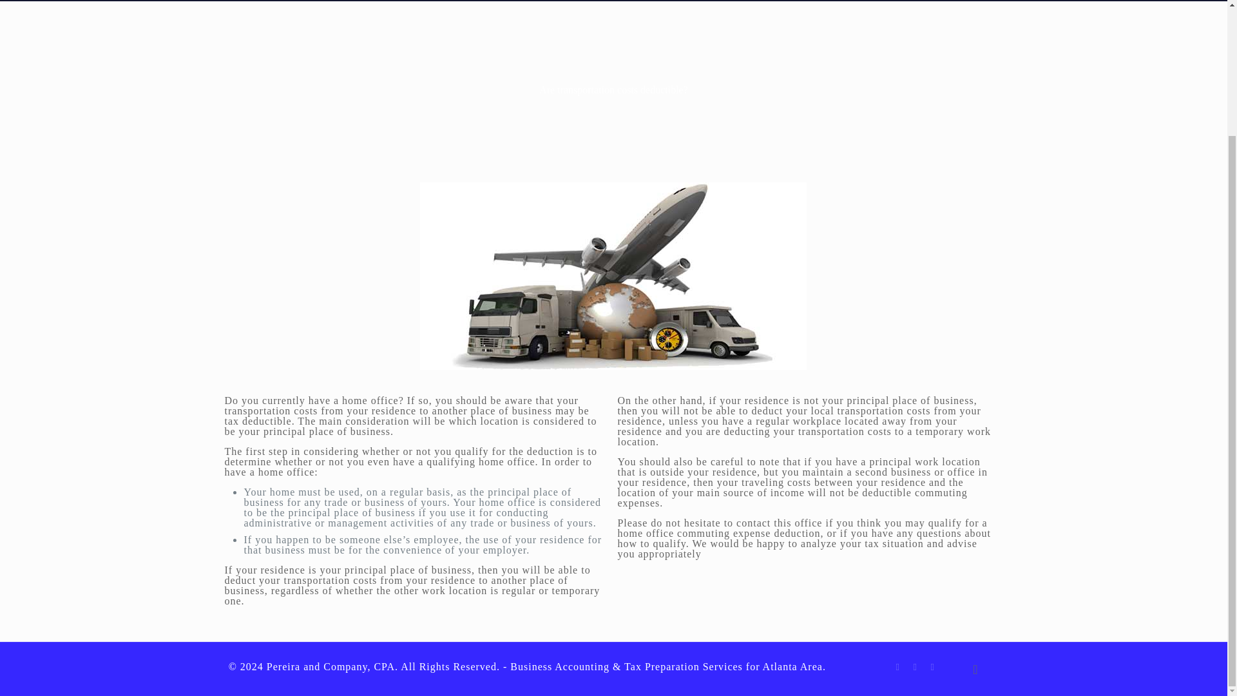 The image size is (1237, 696). What do you see at coordinates (897, 667) in the screenshot?
I see `Facebook` at bounding box center [897, 667].